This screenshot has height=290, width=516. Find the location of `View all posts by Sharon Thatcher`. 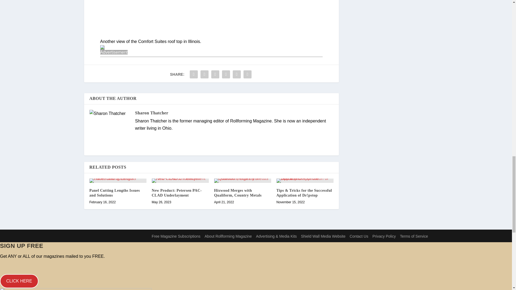

View all posts by Sharon Thatcher is located at coordinates (151, 113).